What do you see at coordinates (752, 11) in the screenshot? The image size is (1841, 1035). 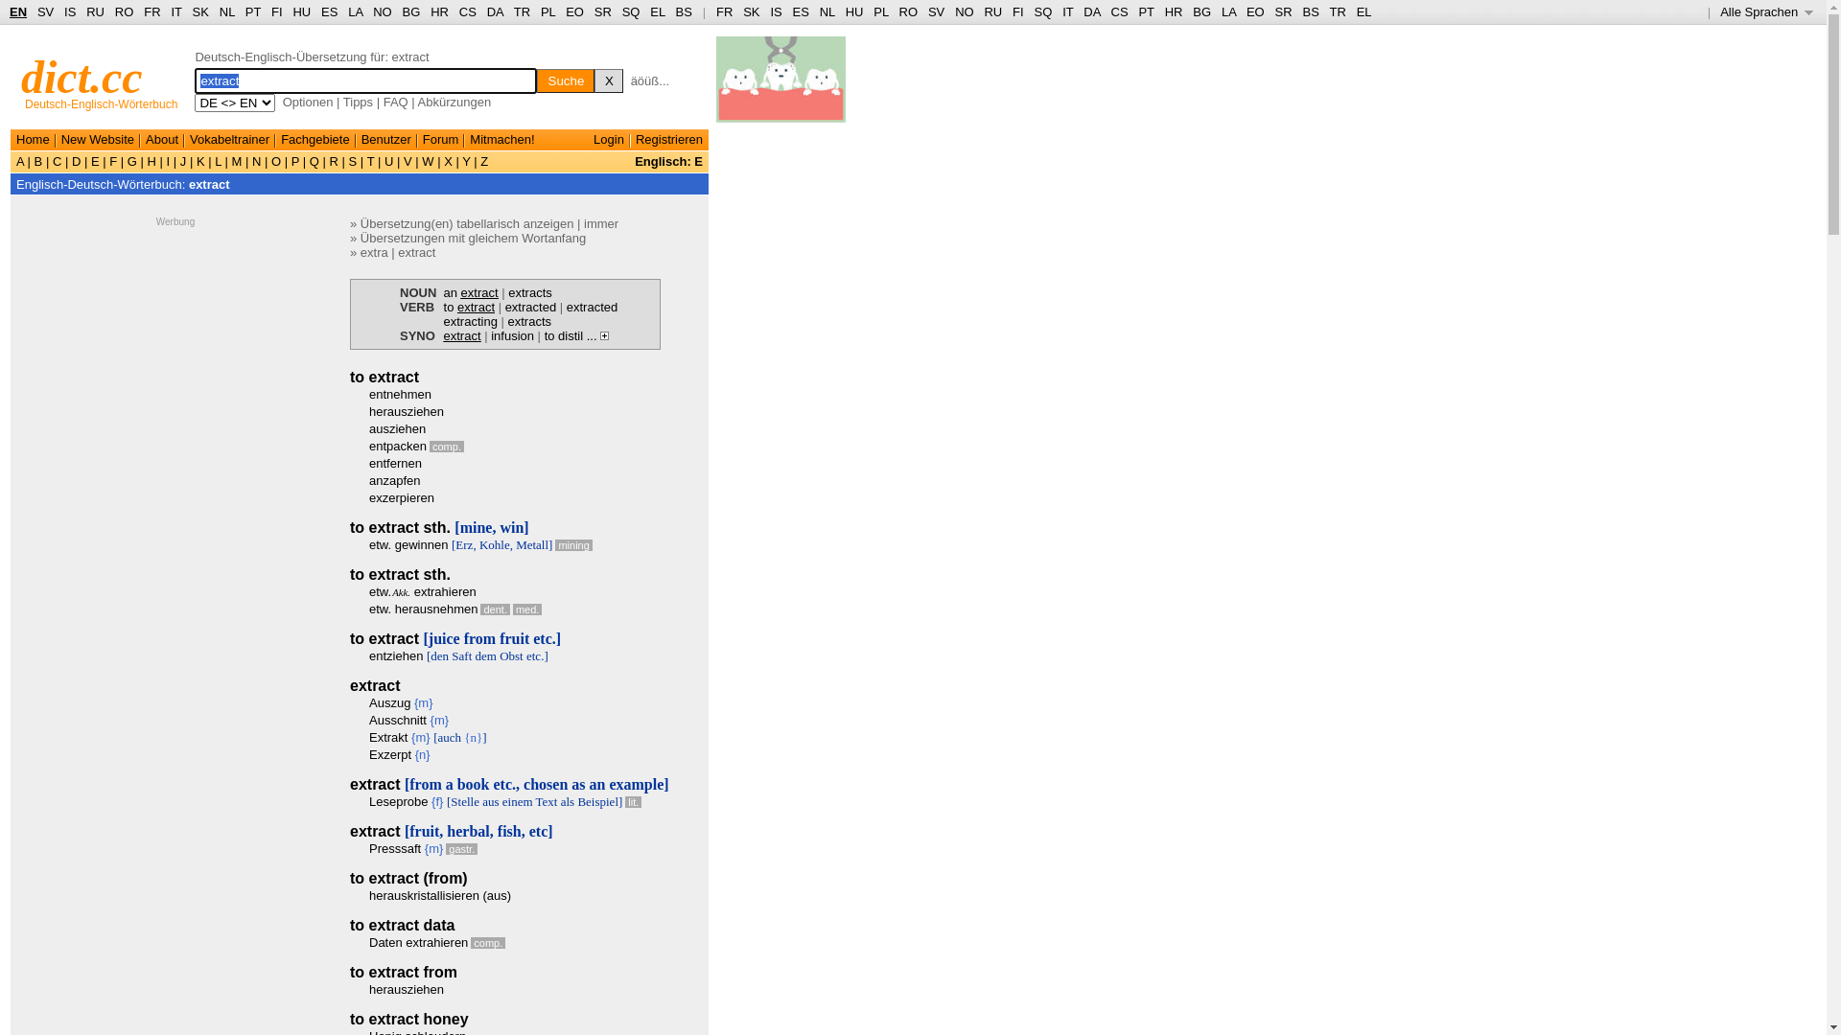 I see `SK` at bounding box center [752, 11].